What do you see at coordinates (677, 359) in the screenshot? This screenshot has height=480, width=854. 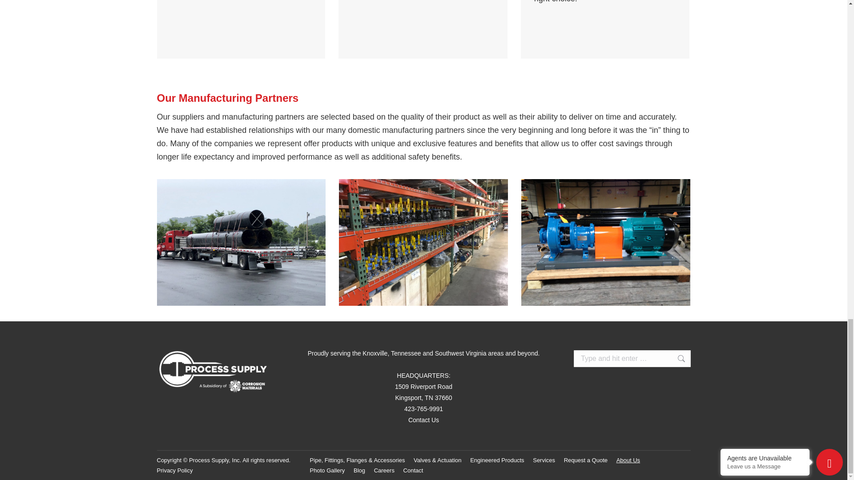 I see `Go!` at bounding box center [677, 359].